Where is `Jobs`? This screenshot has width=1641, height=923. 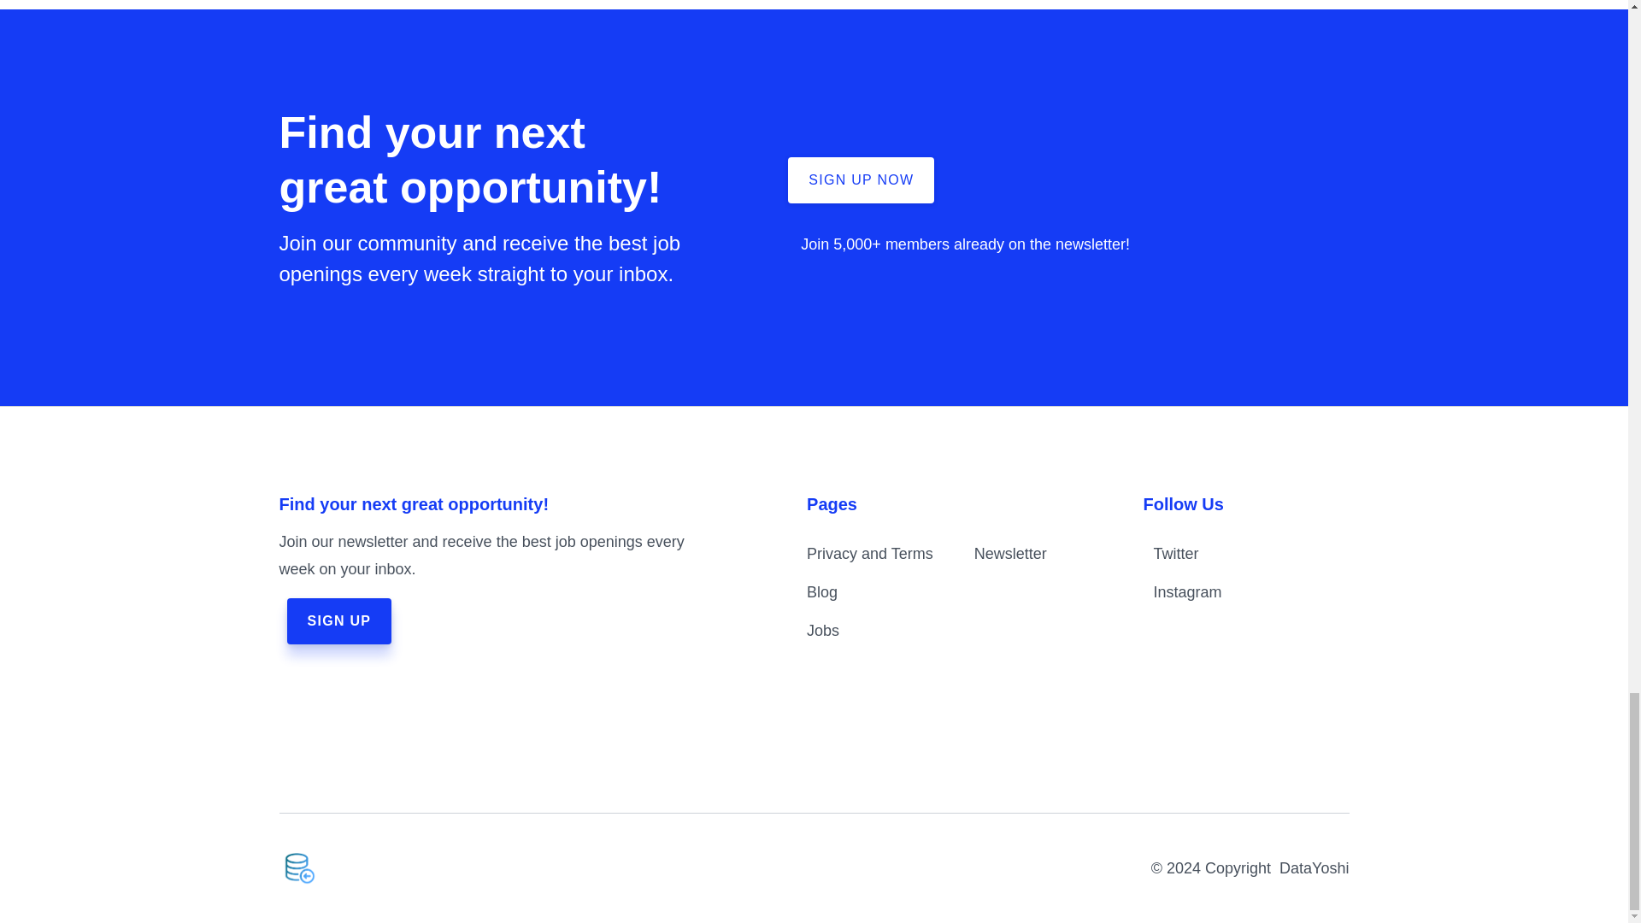
Jobs is located at coordinates (822, 631).